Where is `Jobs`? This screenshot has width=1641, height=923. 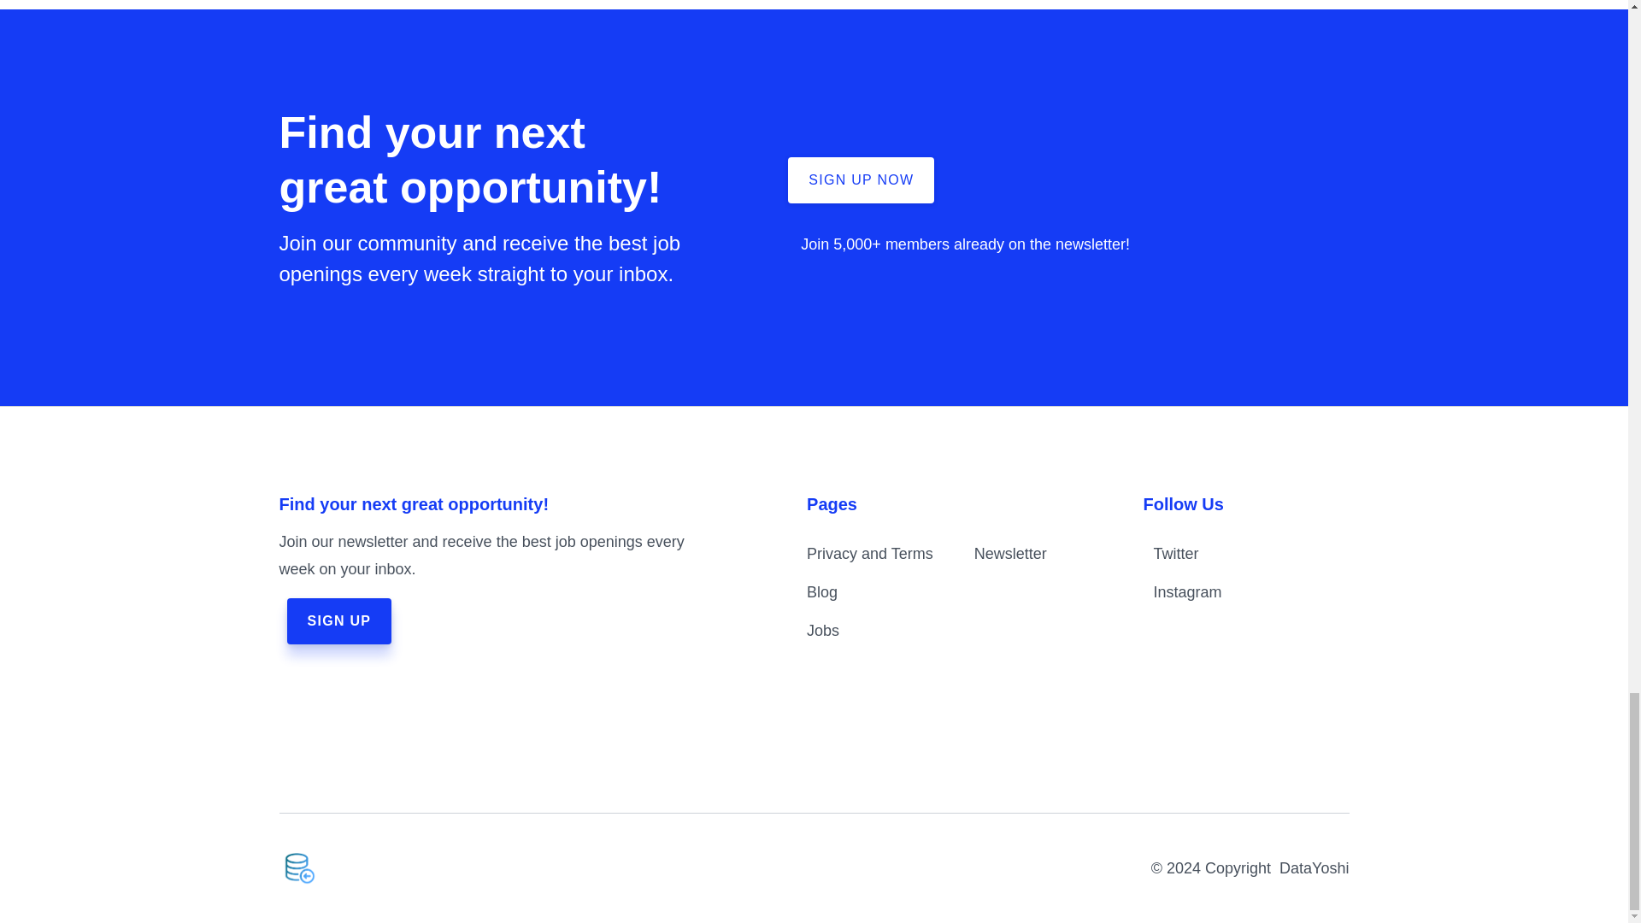
Jobs is located at coordinates (822, 631).